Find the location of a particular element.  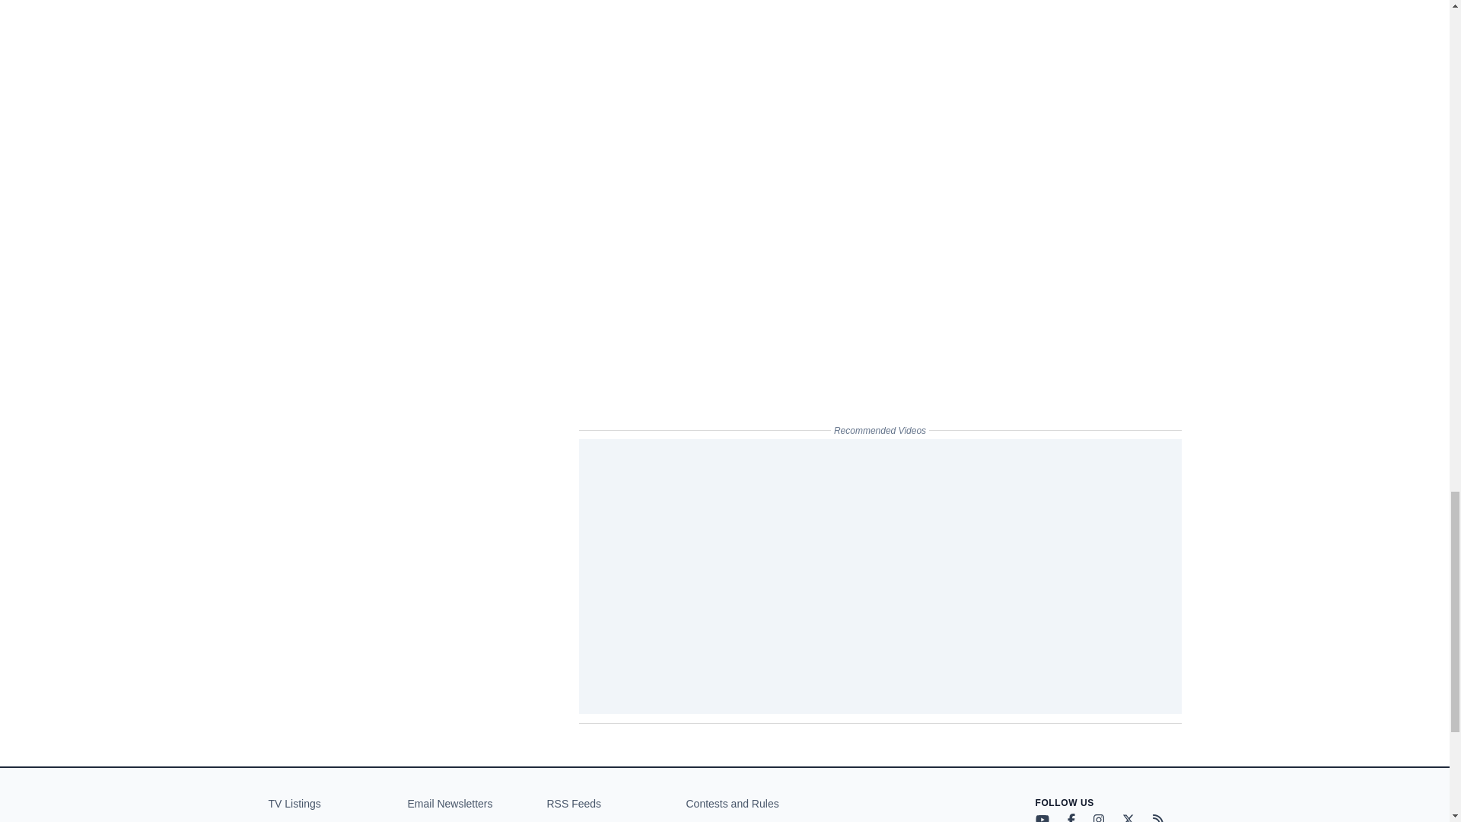

facebook is located at coordinates (1070, 817).